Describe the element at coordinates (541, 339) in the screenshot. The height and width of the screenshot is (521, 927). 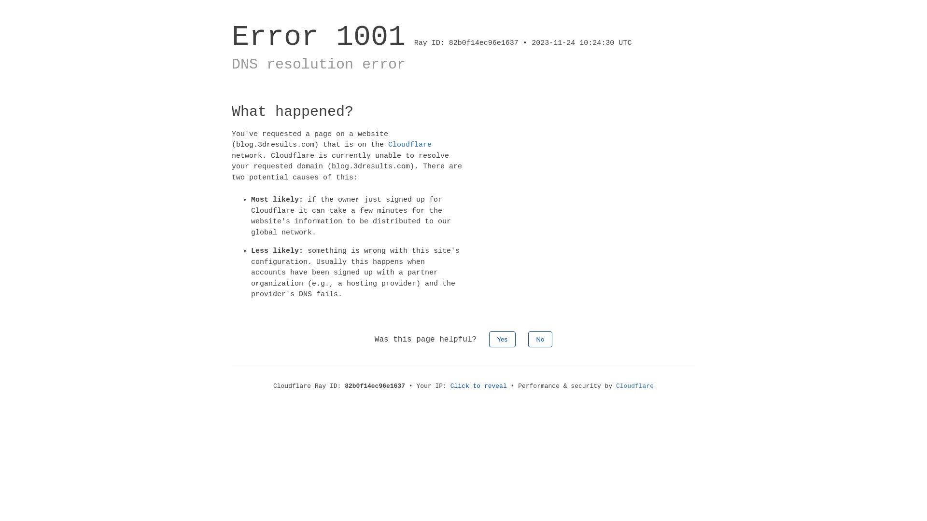
I see `No` at that location.